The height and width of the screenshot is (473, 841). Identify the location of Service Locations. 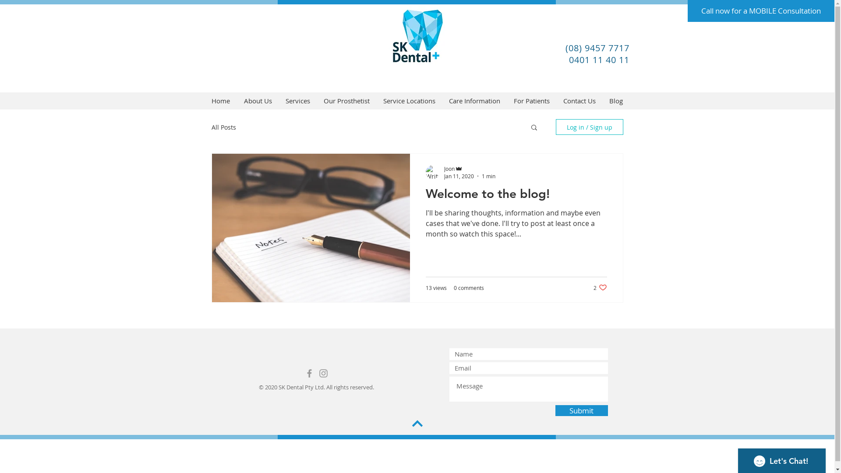
(409, 101).